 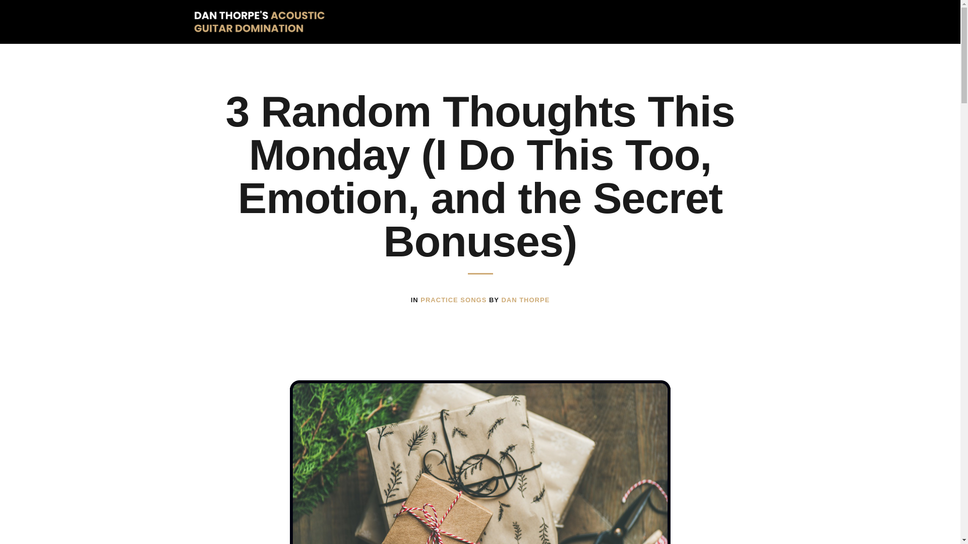 What do you see at coordinates (440, 299) in the screenshot?
I see `PRACTICE` at bounding box center [440, 299].